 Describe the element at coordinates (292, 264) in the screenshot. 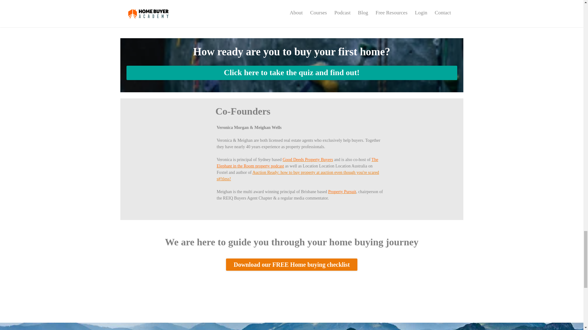

I see `Download our FREE Home buying checklist` at that location.